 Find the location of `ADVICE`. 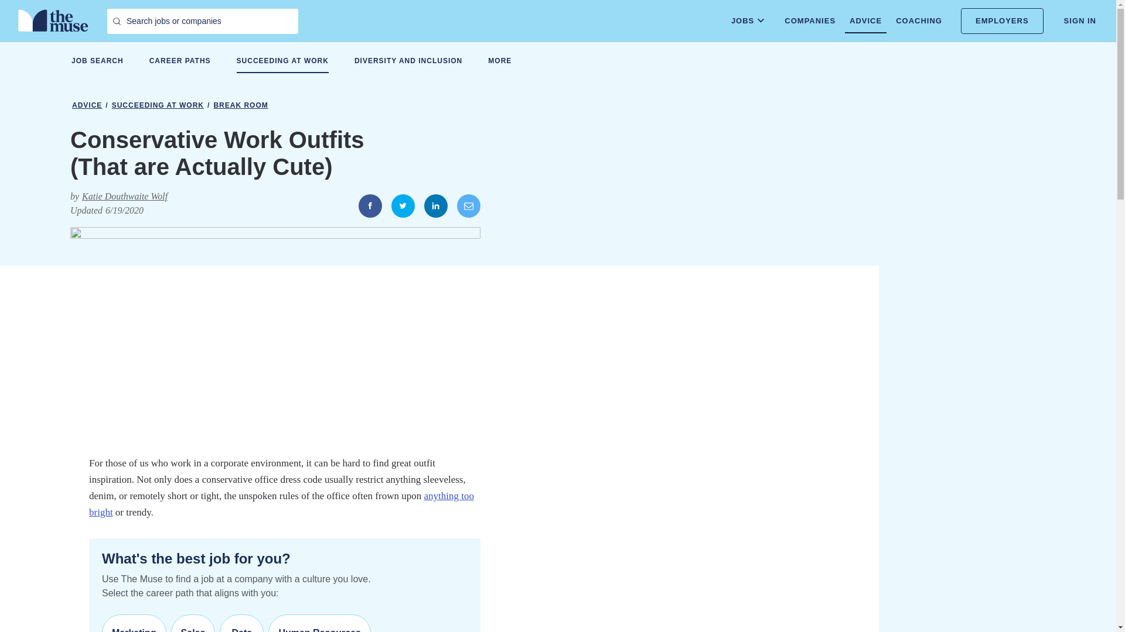

ADVICE is located at coordinates (865, 21).